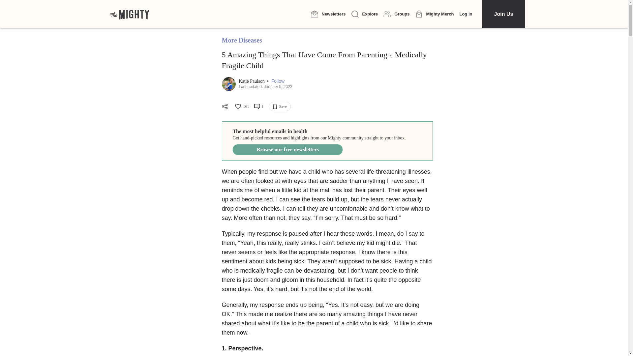 This screenshot has width=633, height=356. Describe the element at coordinates (278, 81) in the screenshot. I see `Follow` at that location.